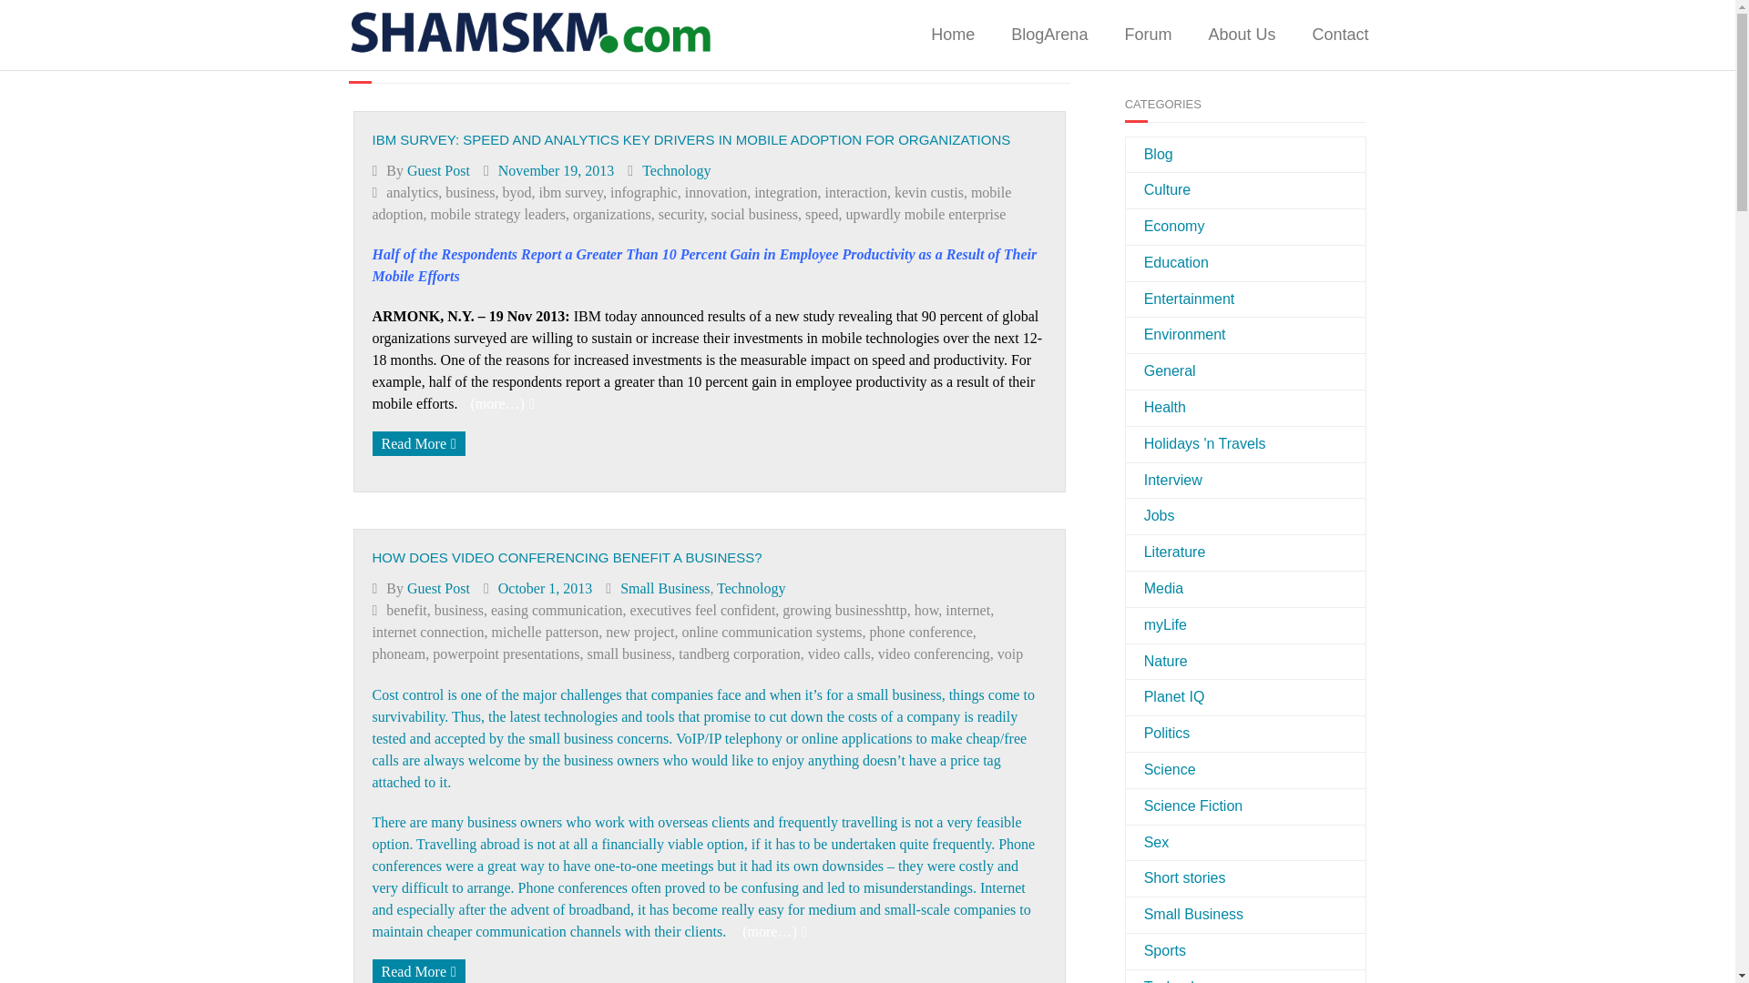  What do you see at coordinates (1330, 45) in the screenshot?
I see `Search` at bounding box center [1330, 45].